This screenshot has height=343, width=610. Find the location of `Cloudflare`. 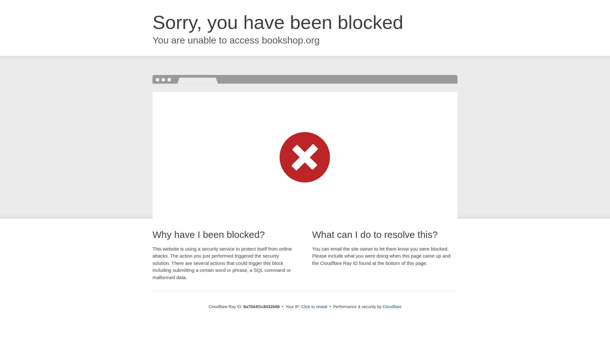

Cloudflare is located at coordinates (392, 306).